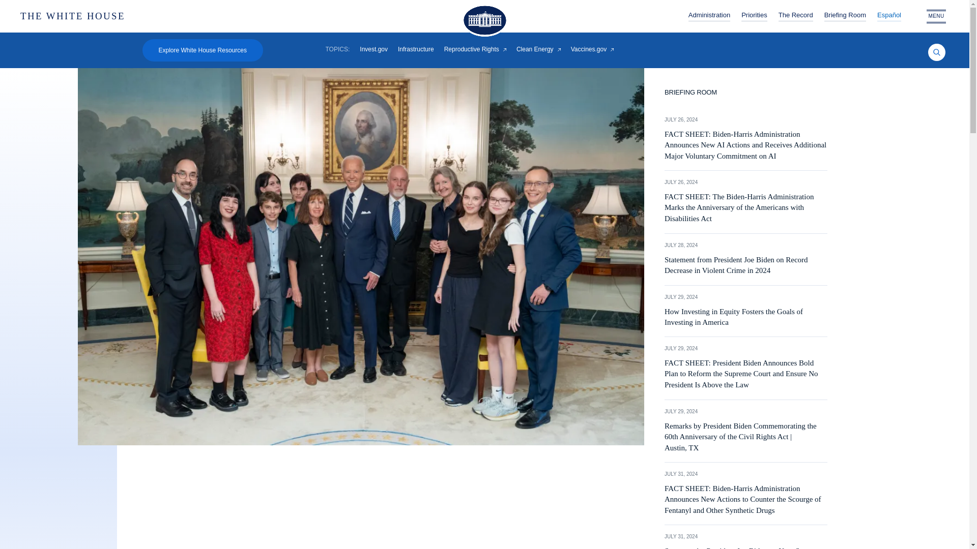 This screenshot has width=977, height=549. Describe the element at coordinates (936, 16) in the screenshot. I see `MENU` at that location.